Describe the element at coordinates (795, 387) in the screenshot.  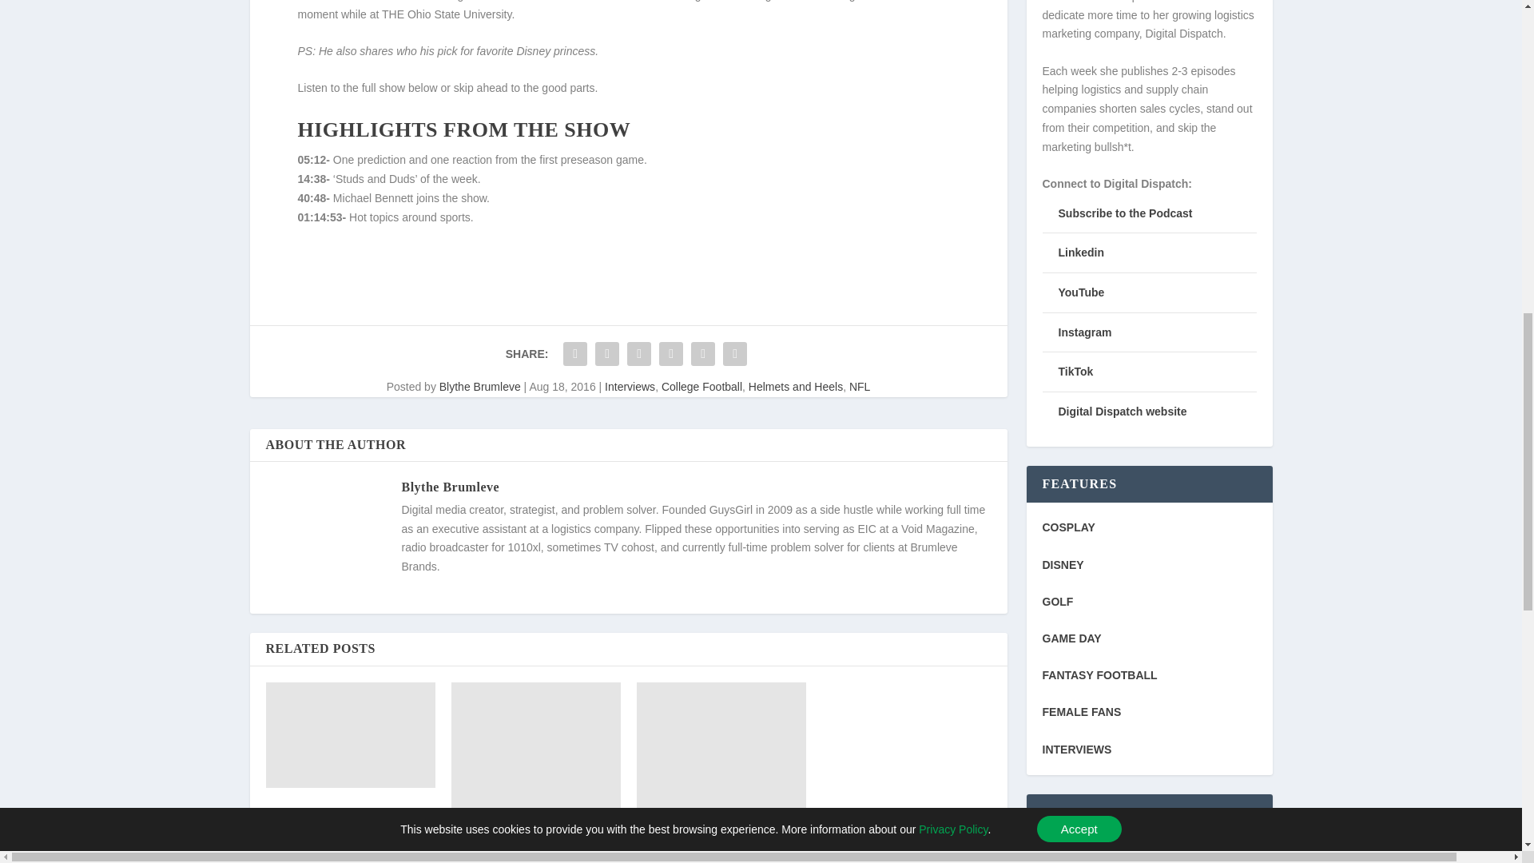
I see `Helmets and Heels` at that location.